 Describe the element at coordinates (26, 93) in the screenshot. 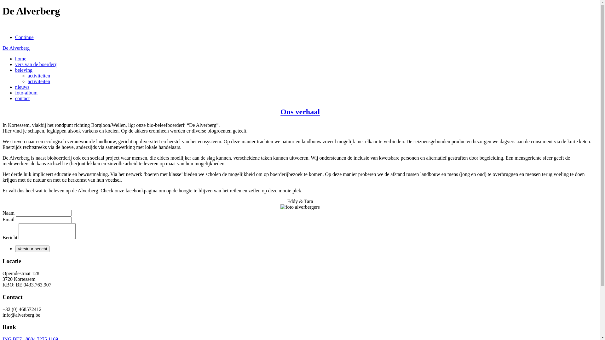

I see `foto-album` at that location.